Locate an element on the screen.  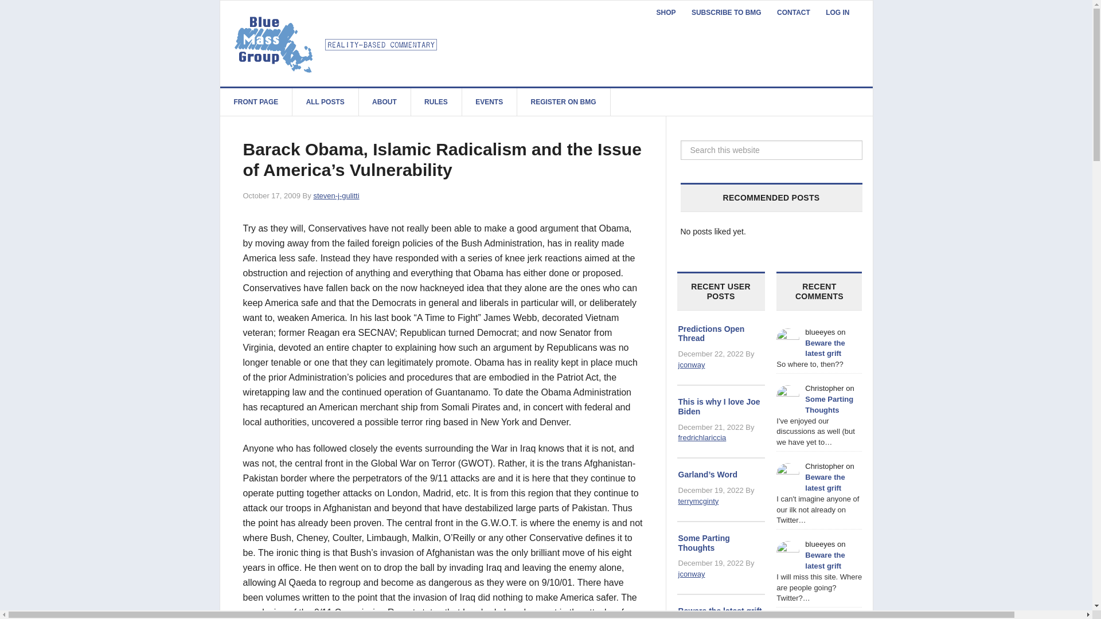
REGISTER ON BMG is located at coordinates (563, 102).